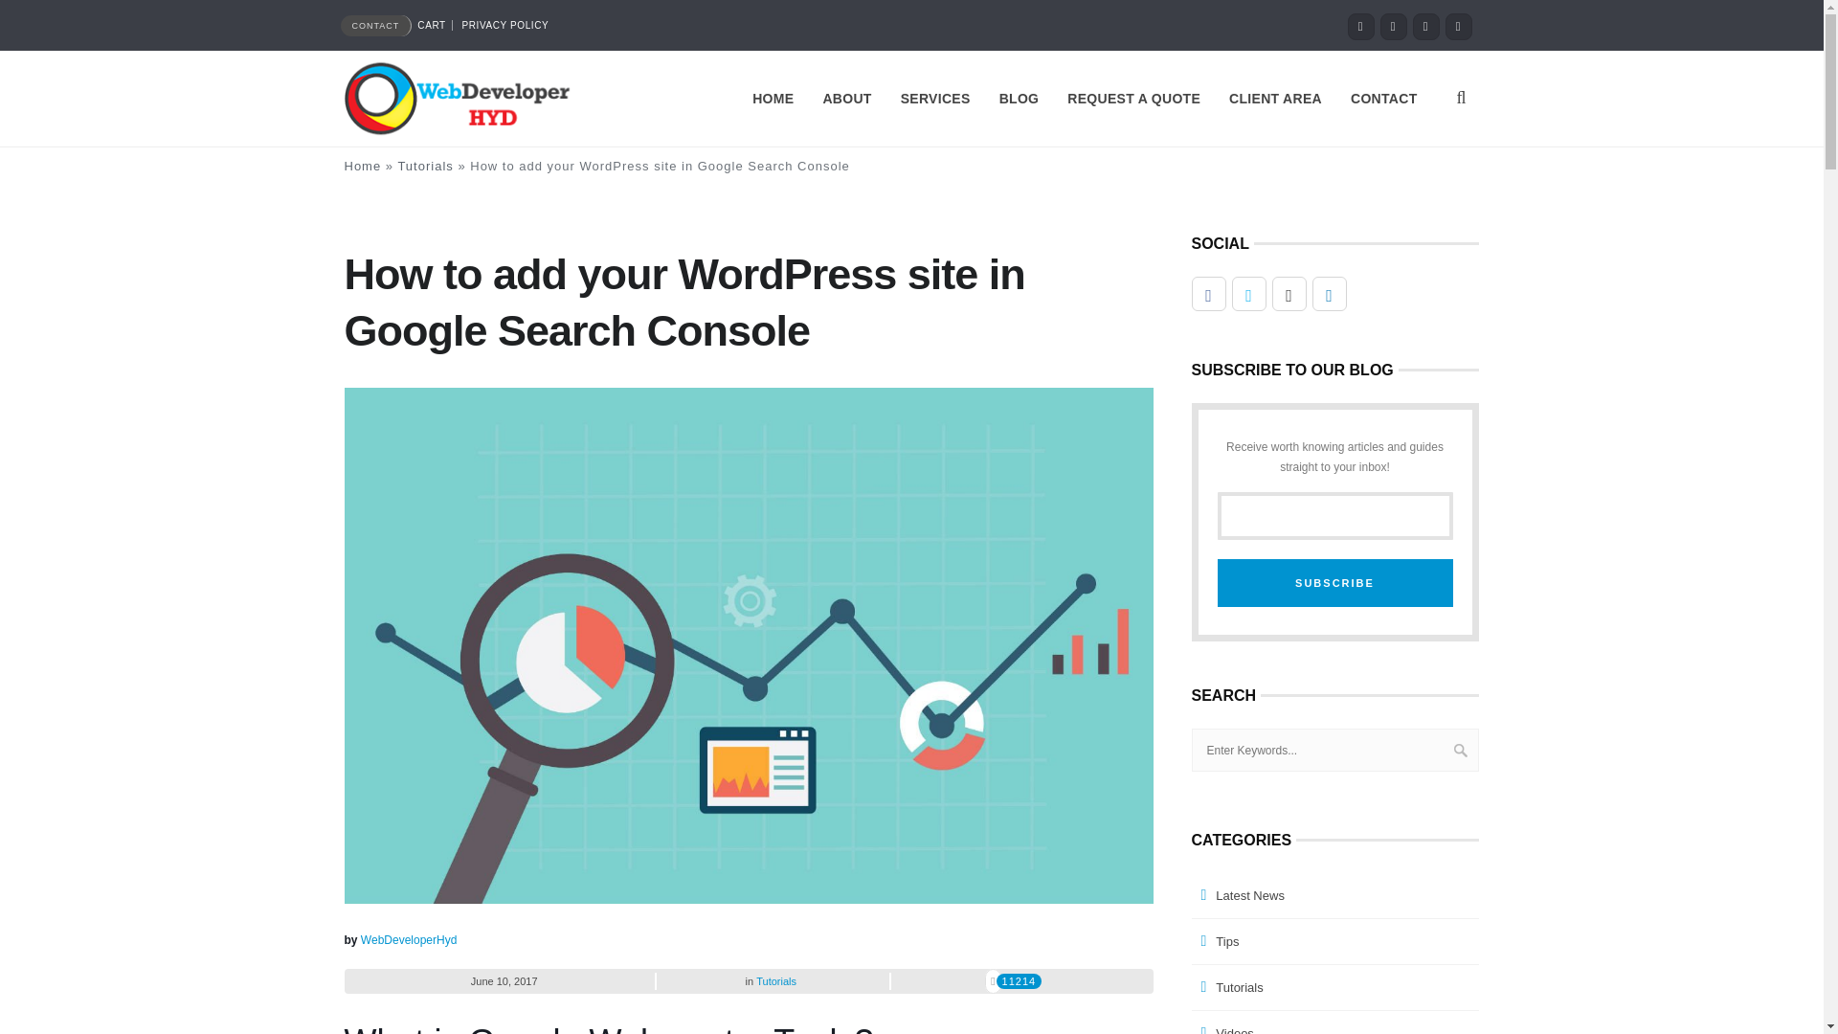 This screenshot has width=1838, height=1034. Describe the element at coordinates (375, 25) in the screenshot. I see `CONTACT` at that location.